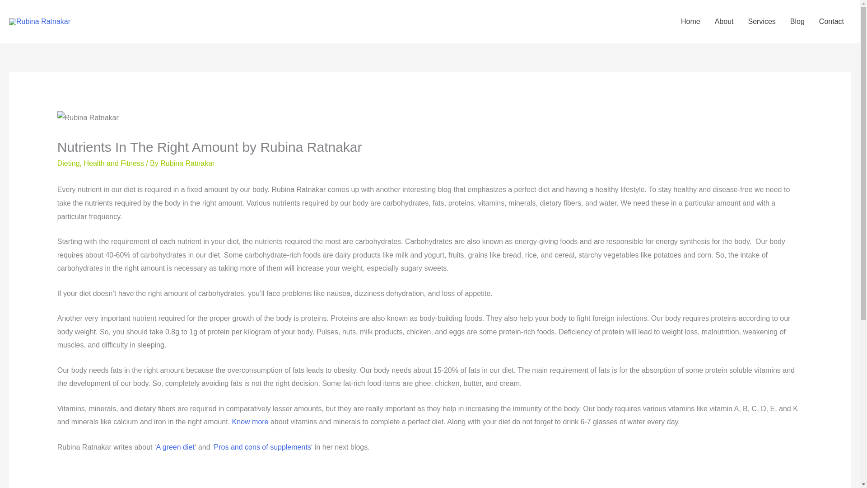 This screenshot has width=867, height=488. What do you see at coordinates (187, 164) in the screenshot?
I see `View all posts by Rubina Ratnakar` at bounding box center [187, 164].